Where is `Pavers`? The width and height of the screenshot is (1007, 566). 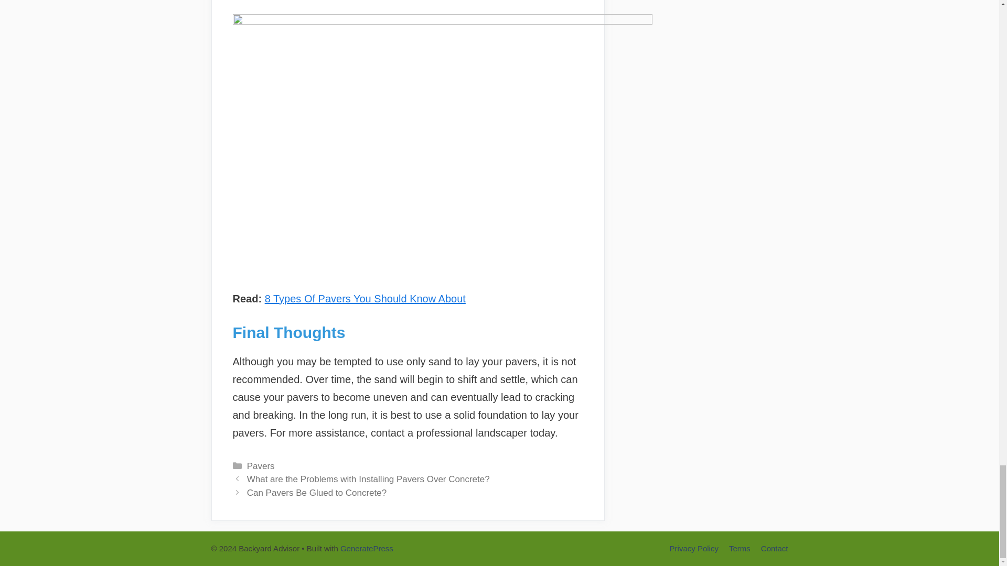
Pavers is located at coordinates (261, 465).